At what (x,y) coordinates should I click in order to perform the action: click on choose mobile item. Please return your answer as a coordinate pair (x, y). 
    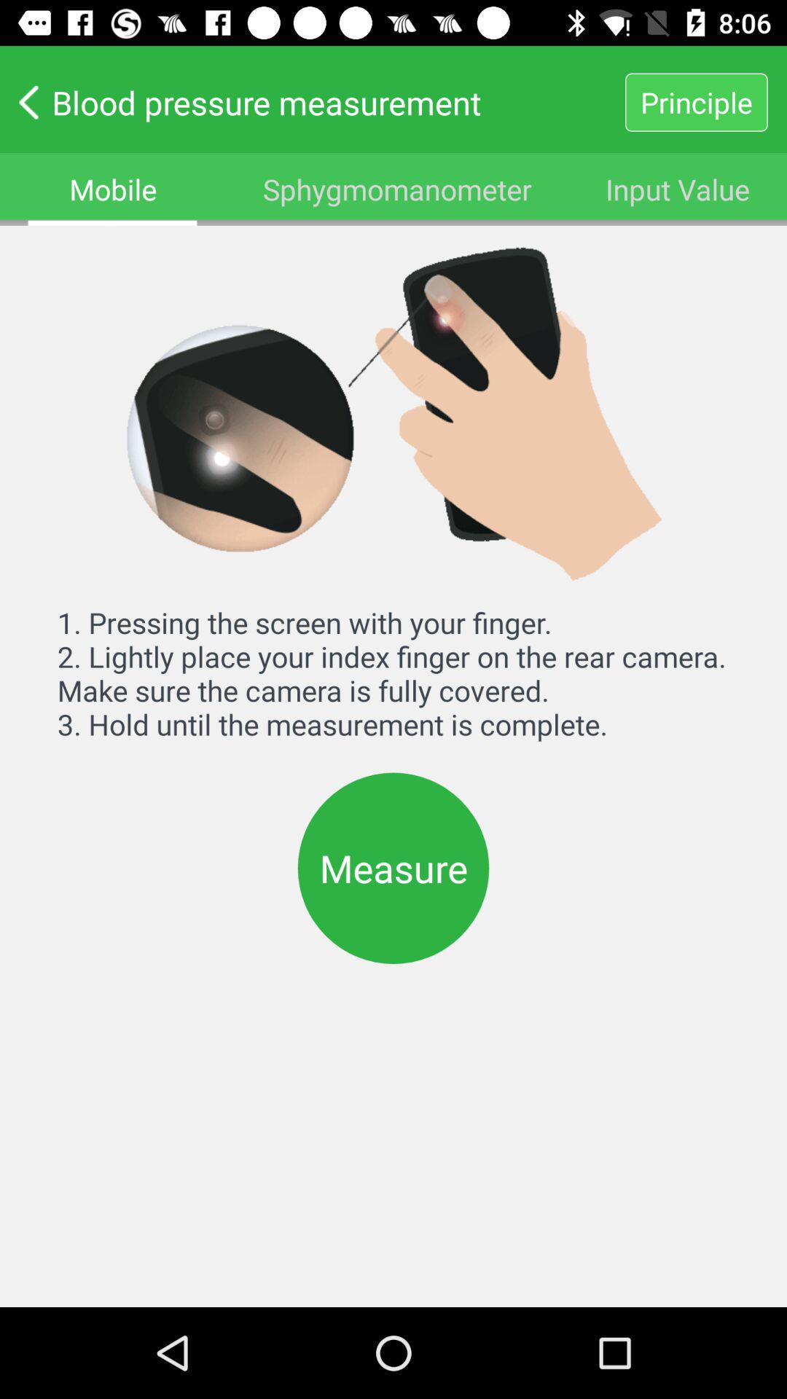
    Looking at the image, I should click on (113, 189).